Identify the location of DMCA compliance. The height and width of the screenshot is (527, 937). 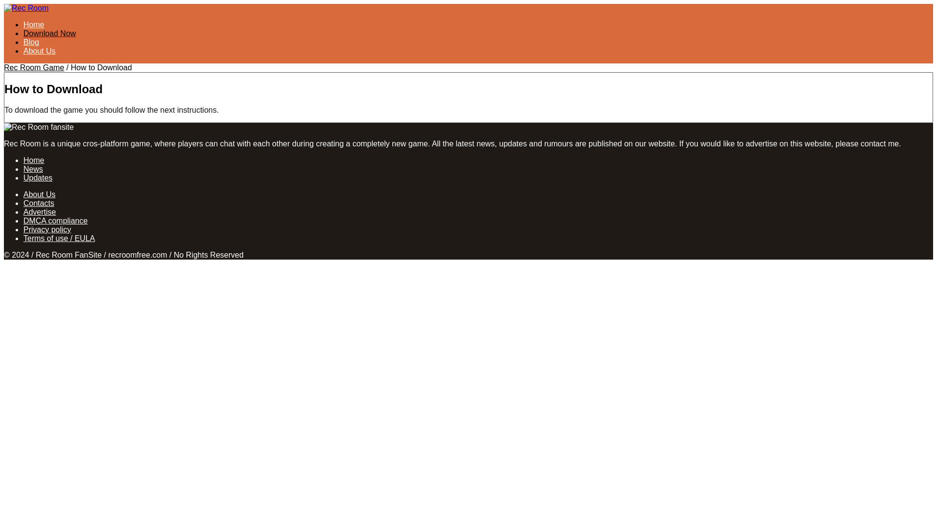
(56, 221).